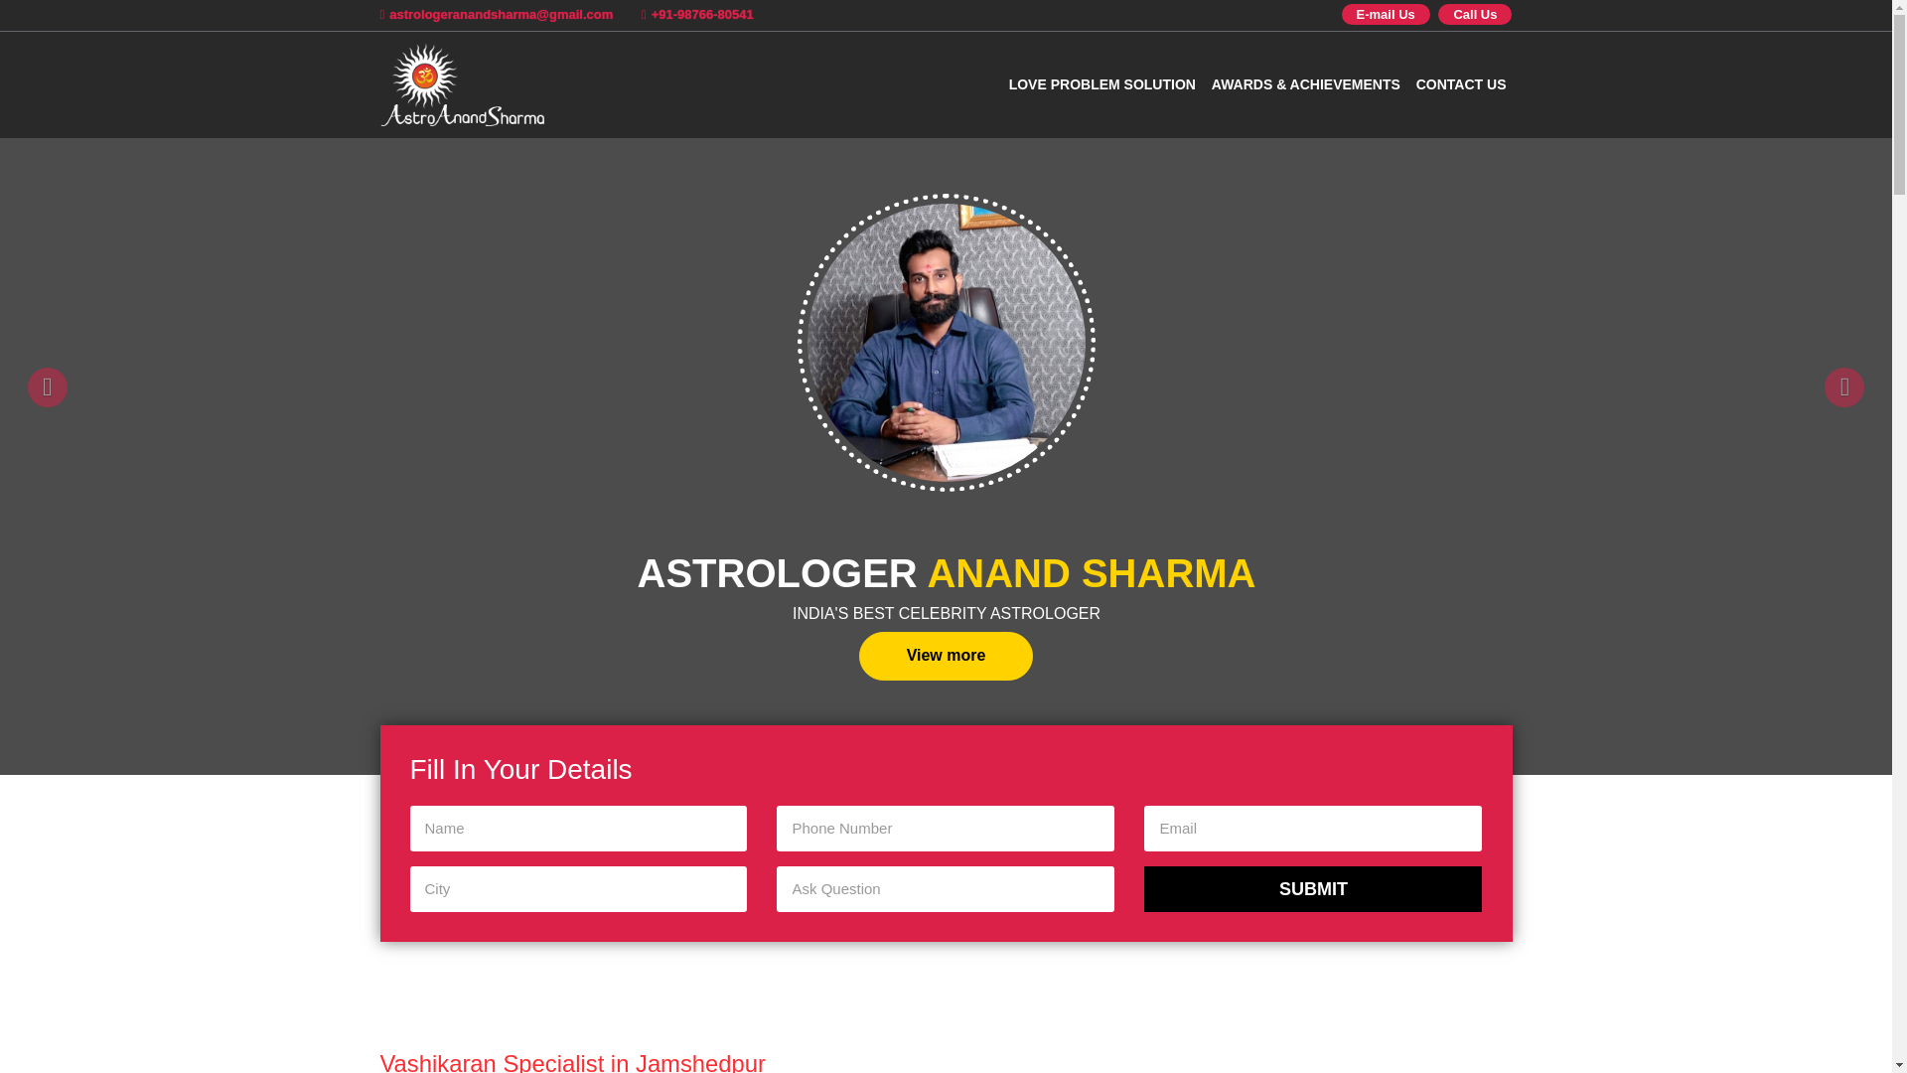  I want to click on SUBMIT, so click(1313, 888).